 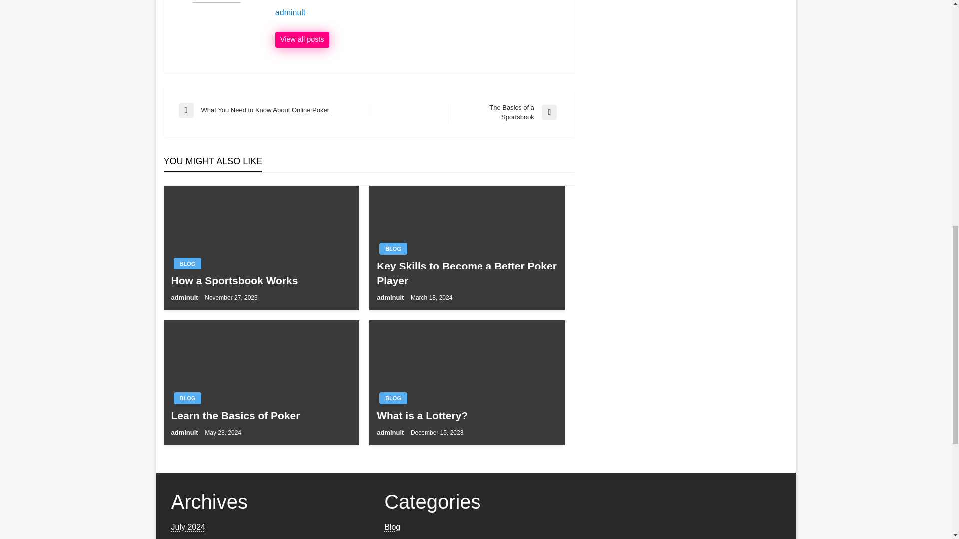 I want to click on How a Sportsbook Works, so click(x=261, y=280).